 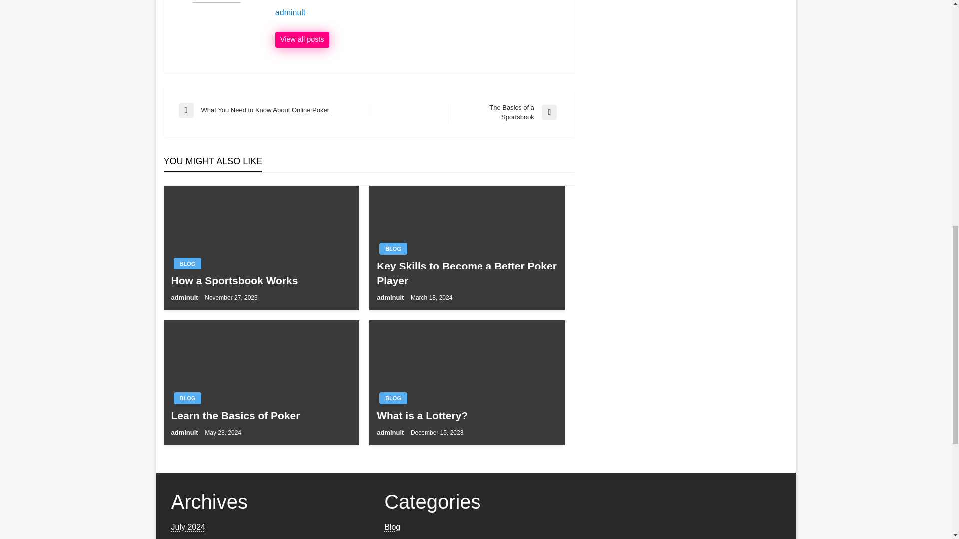 I want to click on How a Sportsbook Works, so click(x=261, y=280).